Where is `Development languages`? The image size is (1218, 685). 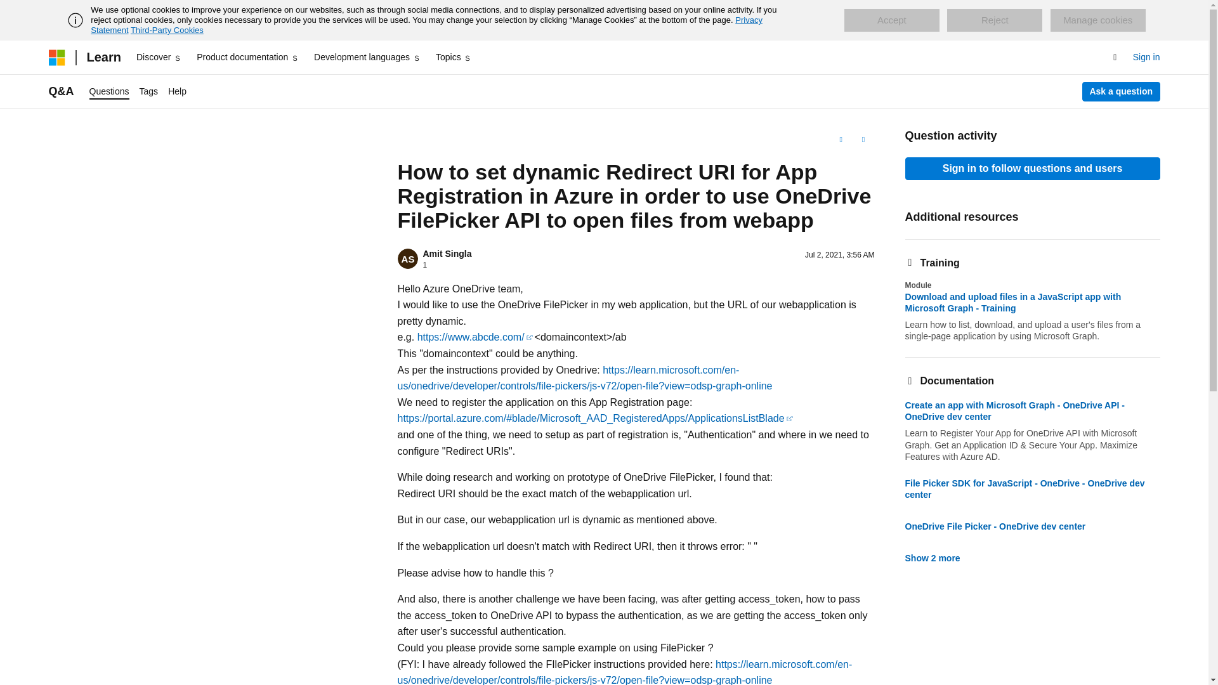
Development languages is located at coordinates (367, 57).